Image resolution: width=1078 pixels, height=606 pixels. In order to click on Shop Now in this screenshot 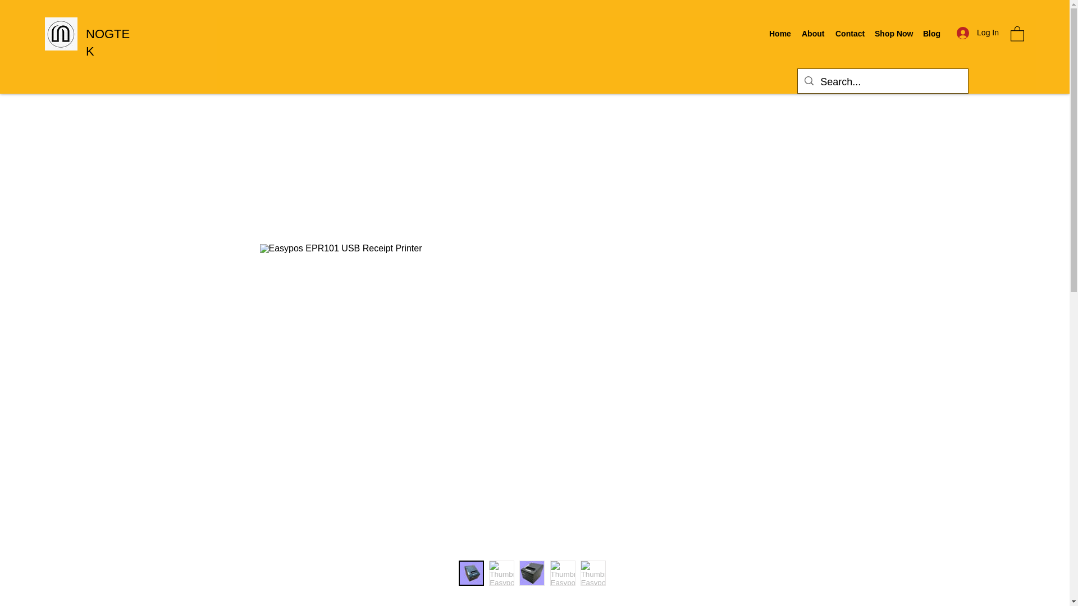, I will do `click(893, 34)`.